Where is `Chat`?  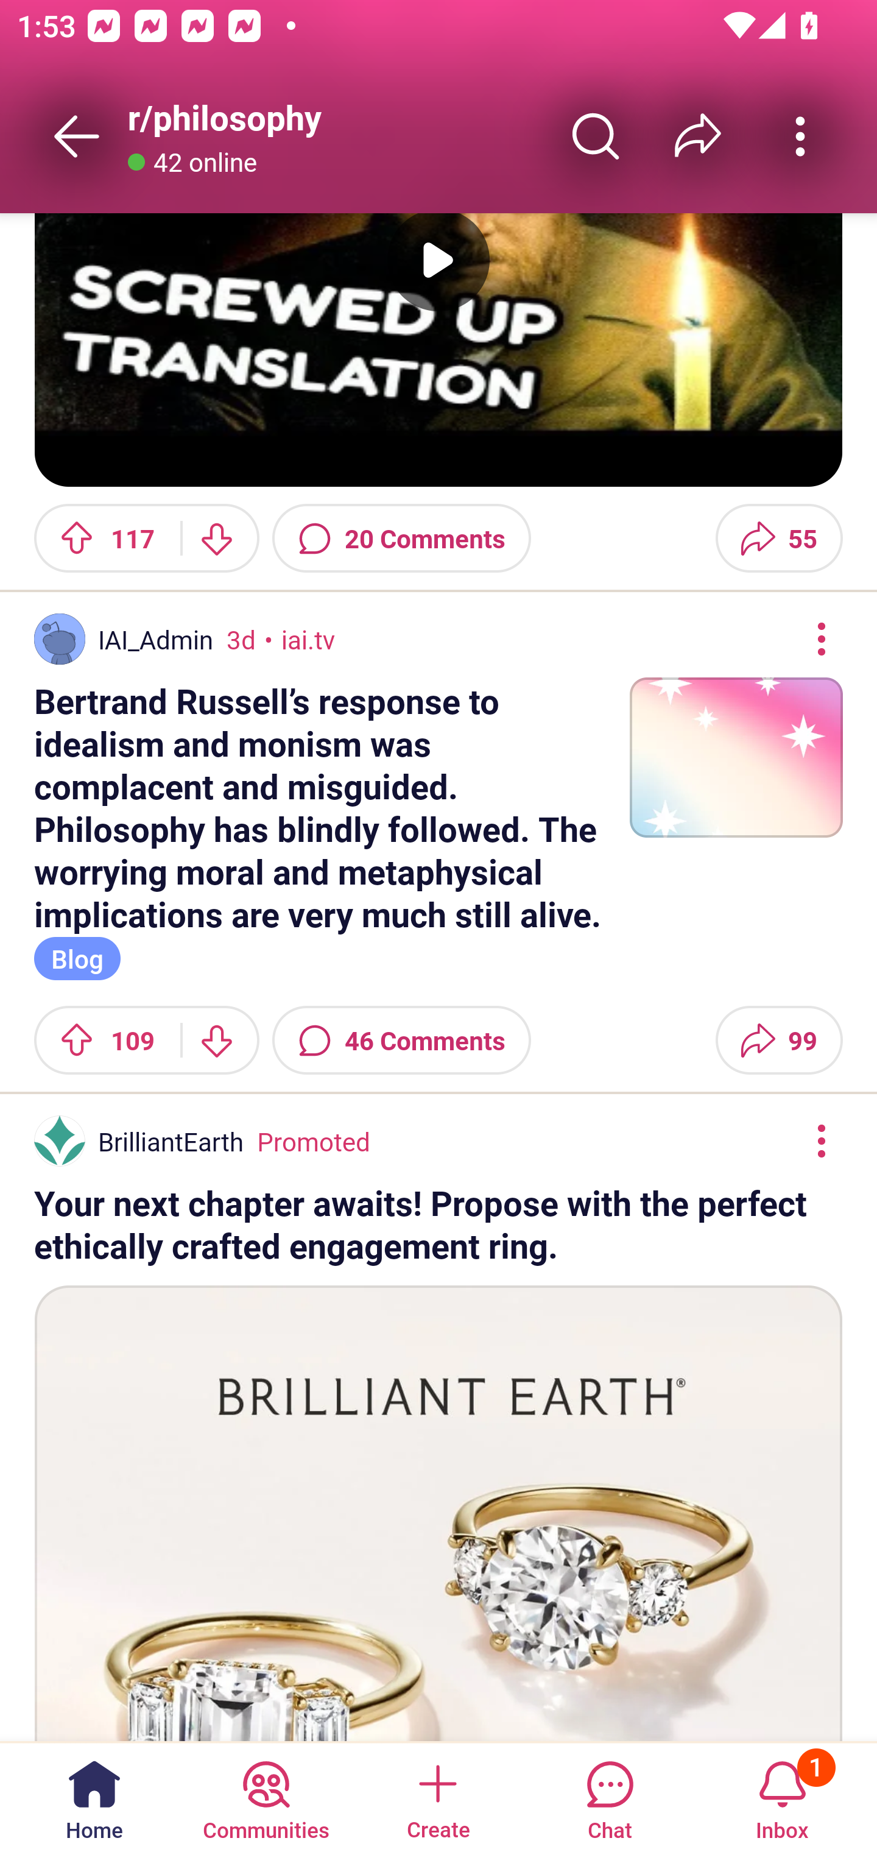
Chat is located at coordinates (610, 1796).